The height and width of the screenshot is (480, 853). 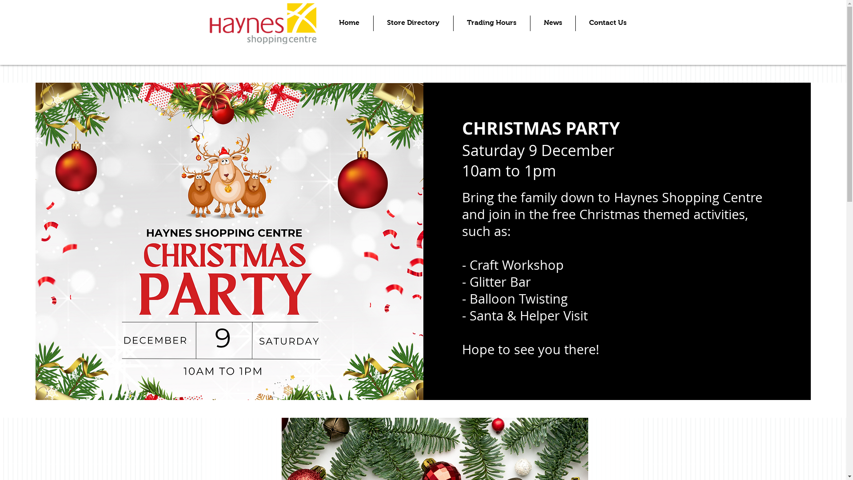 What do you see at coordinates (553, 23) in the screenshot?
I see `News` at bounding box center [553, 23].